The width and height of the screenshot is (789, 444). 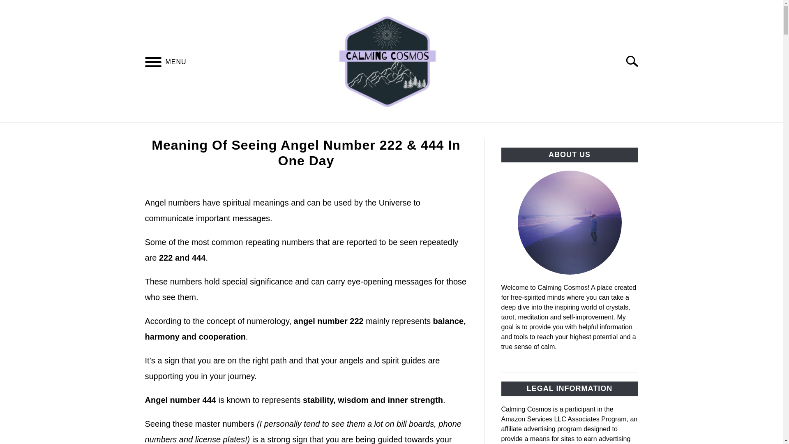 What do you see at coordinates (153, 63) in the screenshot?
I see `MENU` at bounding box center [153, 63].